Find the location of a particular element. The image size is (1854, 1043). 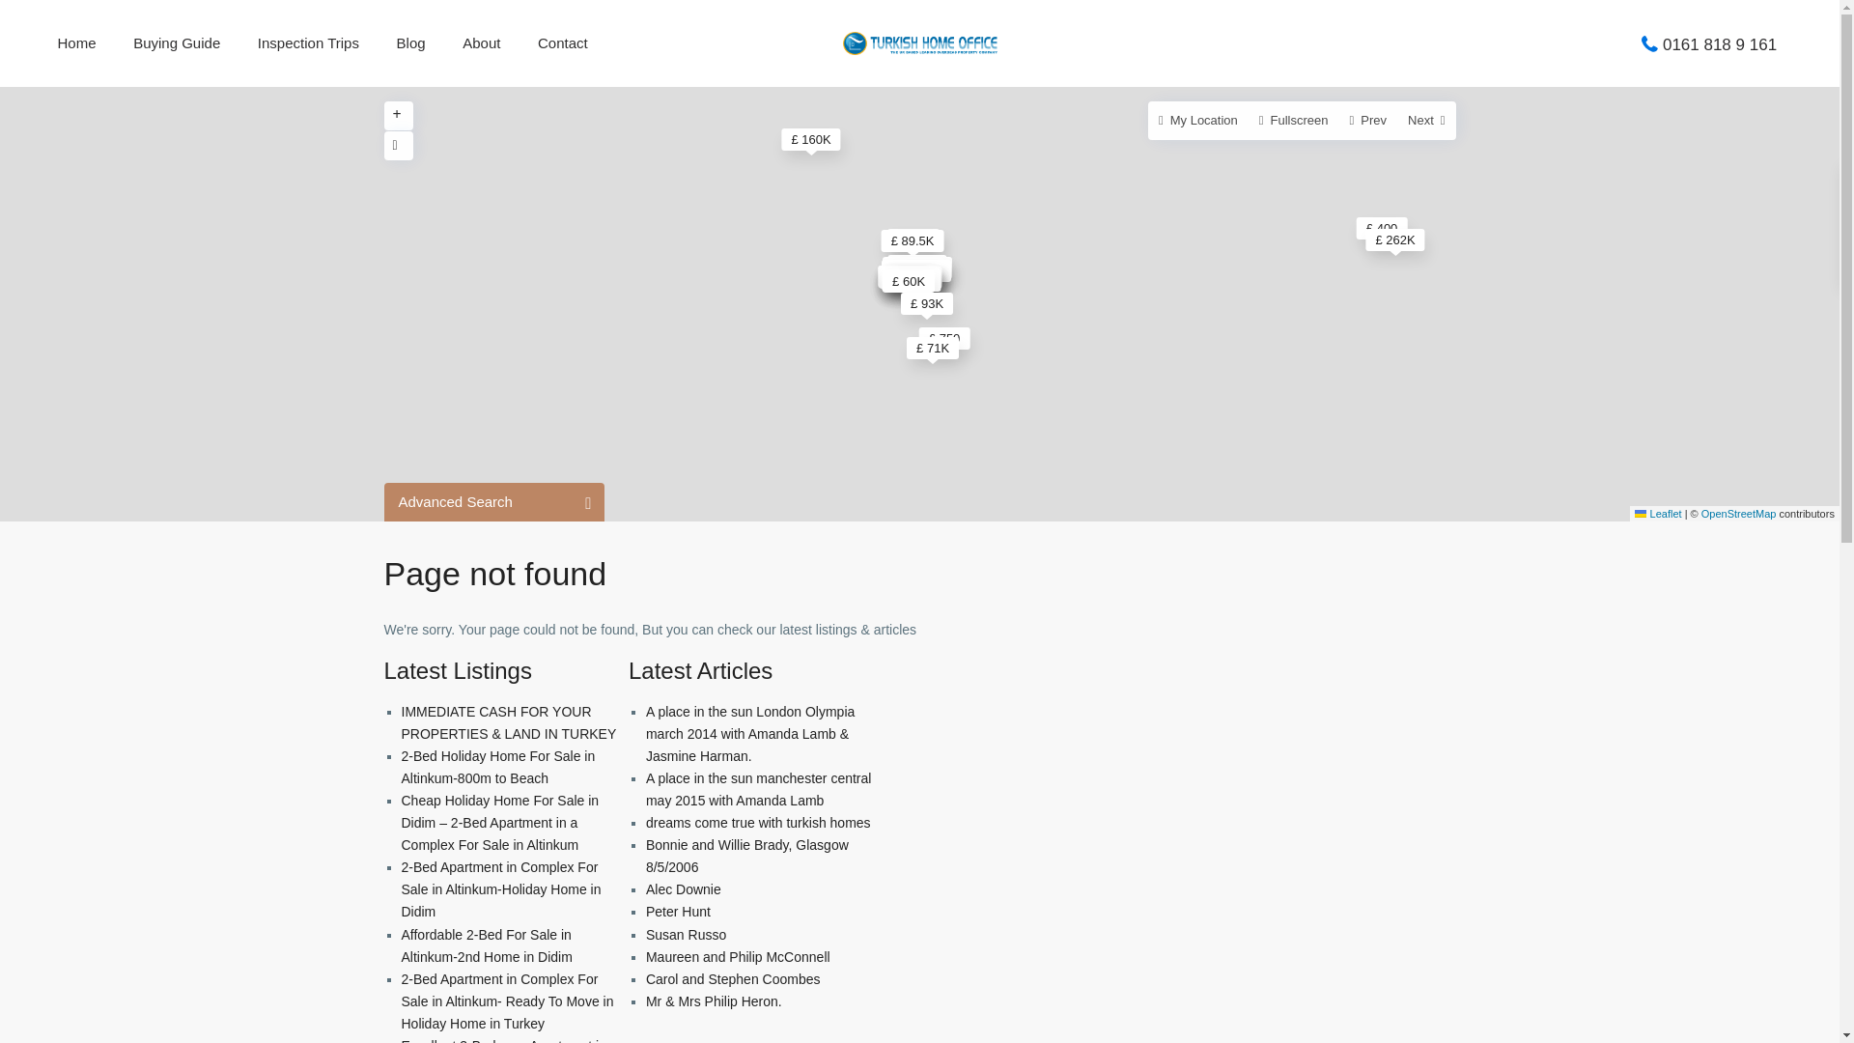

About is located at coordinates (481, 42).